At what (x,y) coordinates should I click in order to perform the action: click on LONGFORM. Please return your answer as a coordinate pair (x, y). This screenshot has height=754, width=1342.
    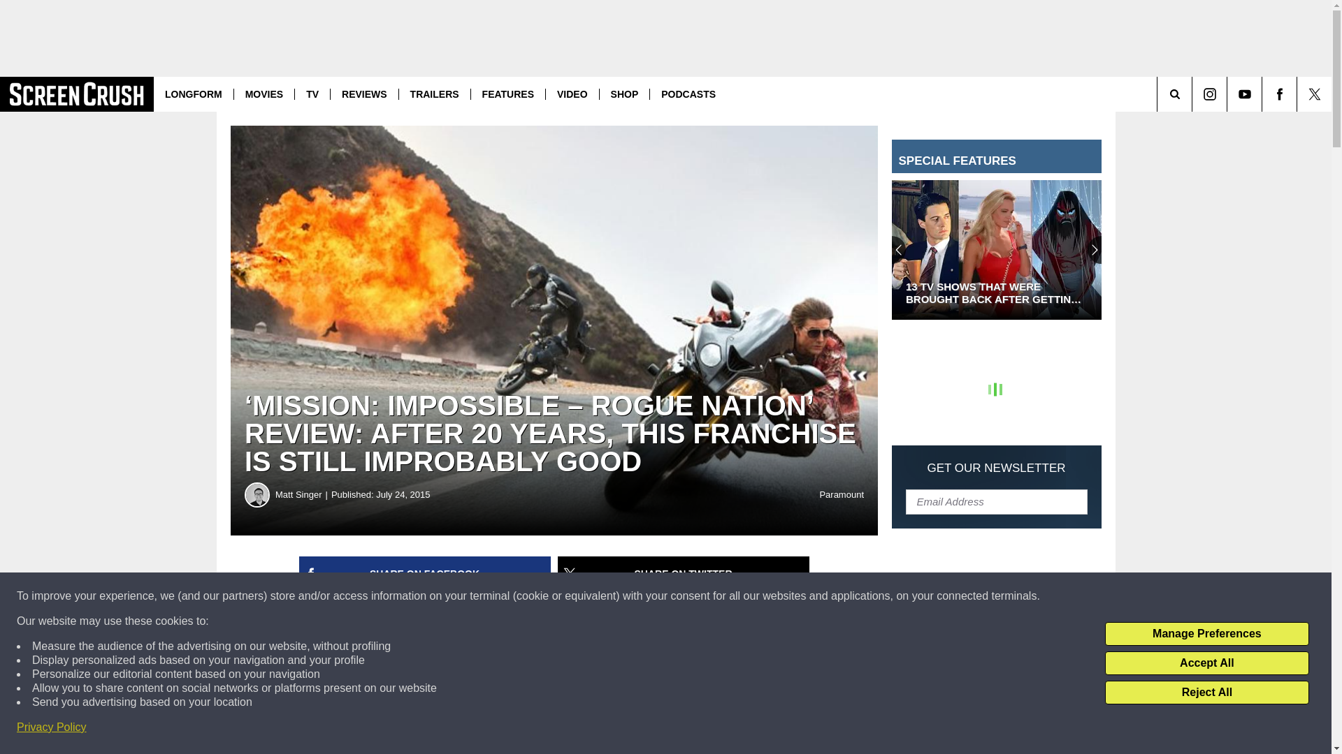
    Looking at the image, I should click on (194, 94).